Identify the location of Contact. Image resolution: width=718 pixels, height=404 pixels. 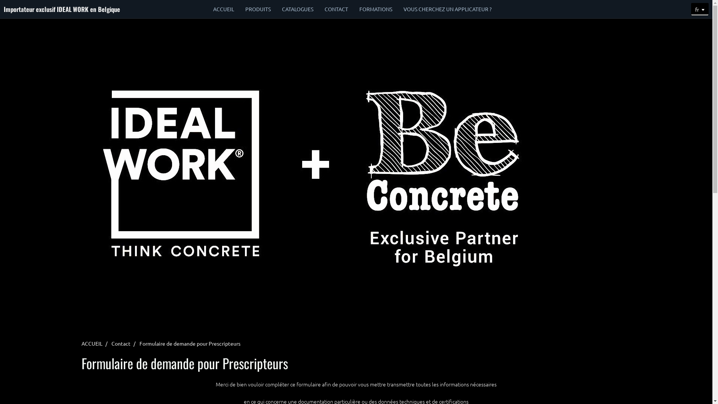
(121, 343).